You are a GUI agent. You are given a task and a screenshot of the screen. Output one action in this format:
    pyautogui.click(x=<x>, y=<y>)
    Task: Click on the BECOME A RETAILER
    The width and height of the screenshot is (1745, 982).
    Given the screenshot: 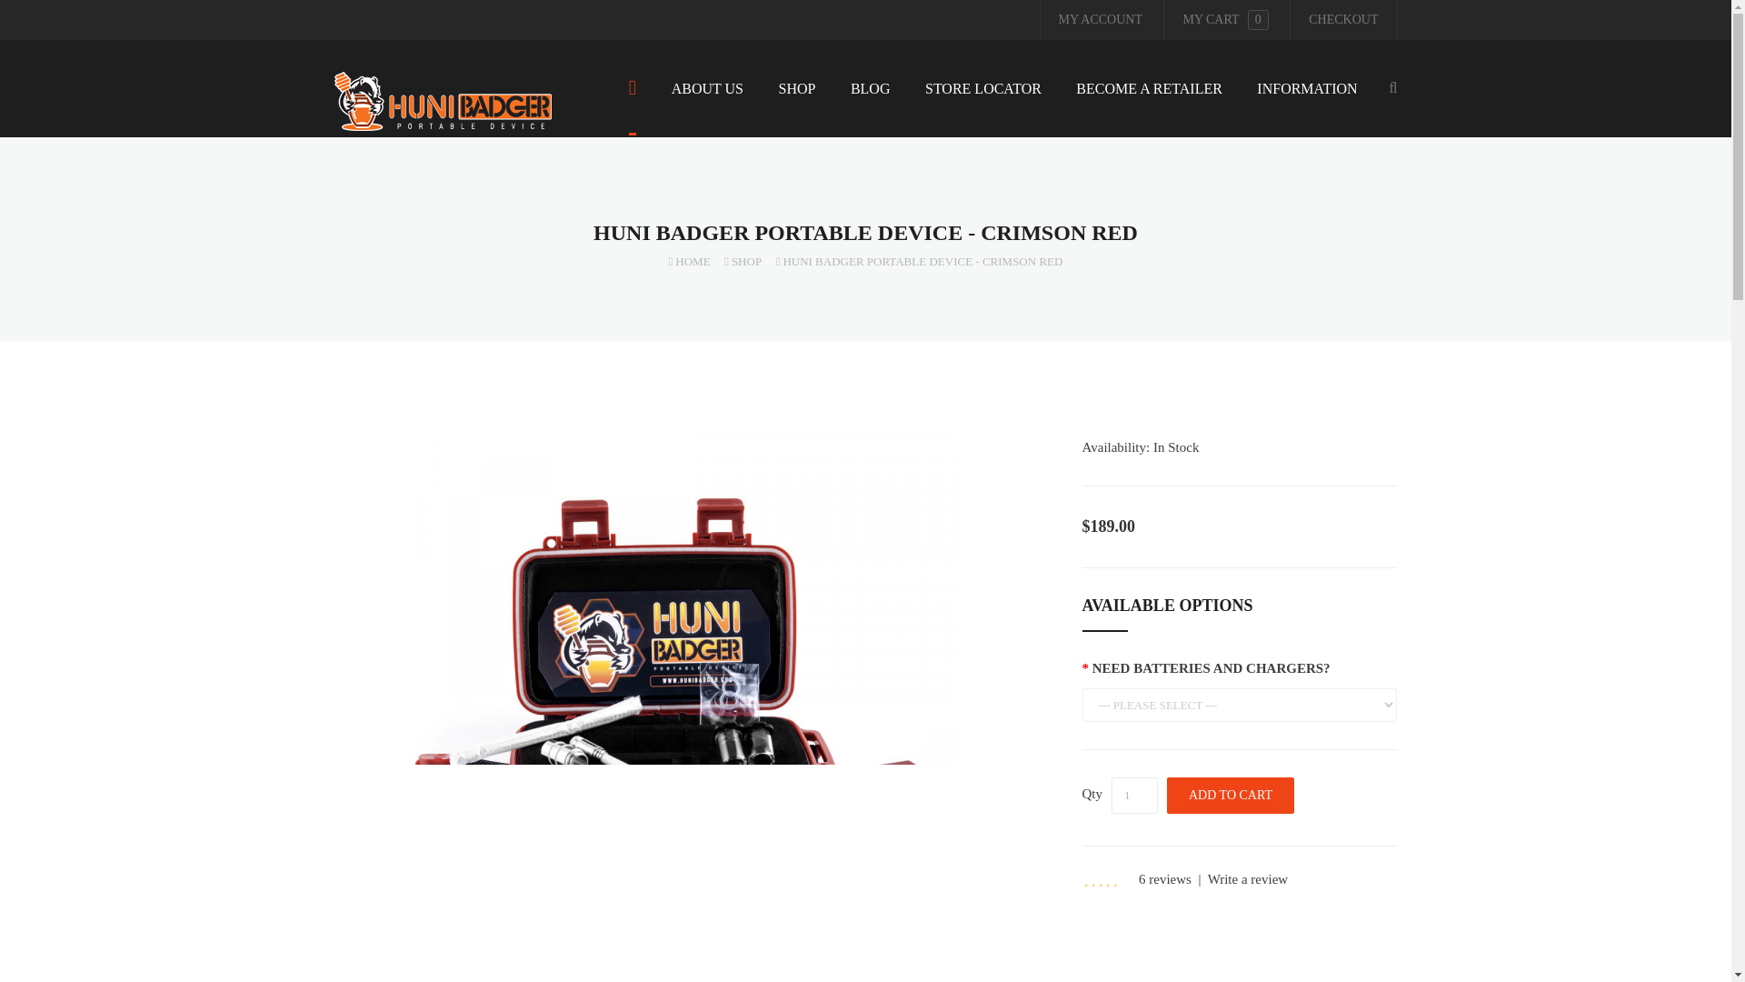 What is the action you would take?
    pyautogui.click(x=1149, y=104)
    